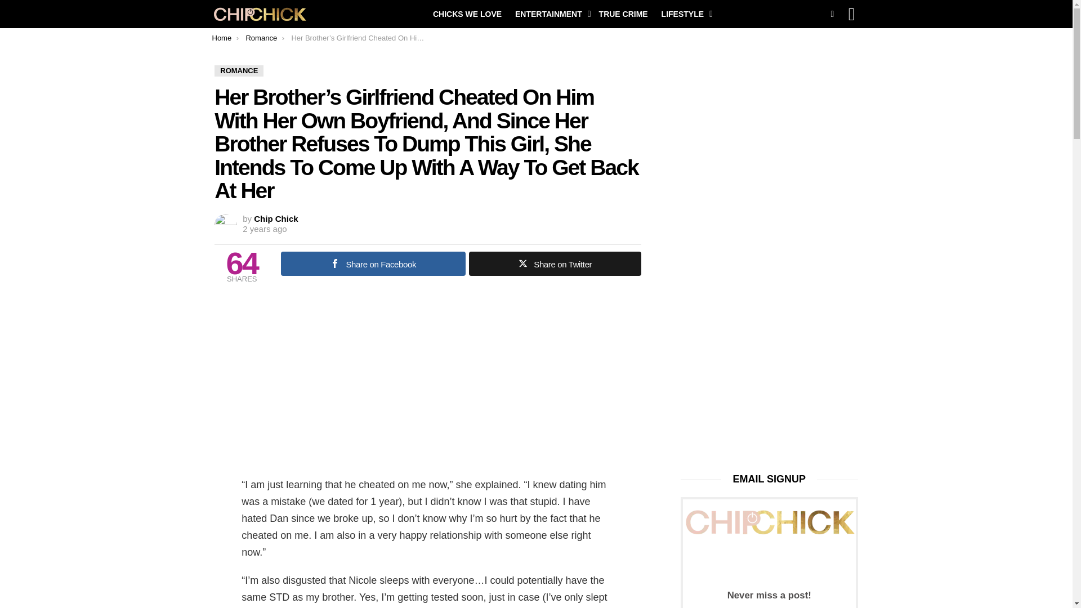  Describe the element at coordinates (264, 229) in the screenshot. I see `December 11, 2022, 1:30 pm` at that location.